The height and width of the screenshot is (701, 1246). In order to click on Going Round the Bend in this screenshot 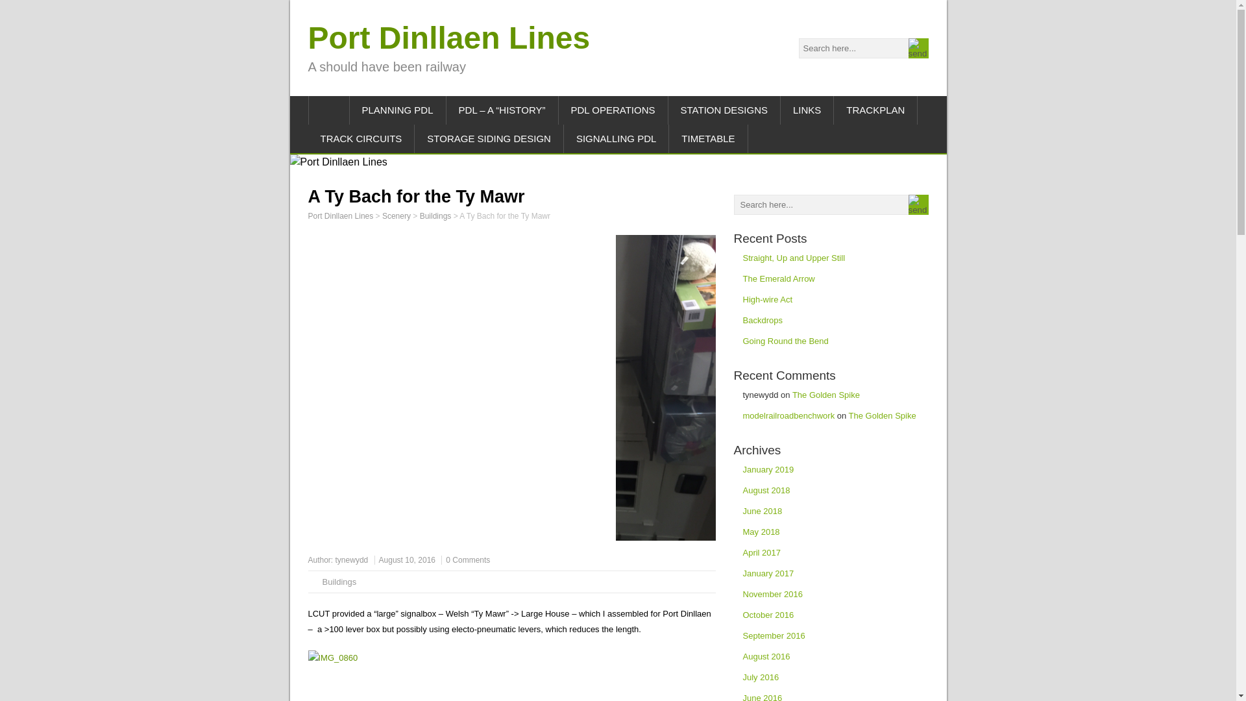, I will do `click(785, 341)`.